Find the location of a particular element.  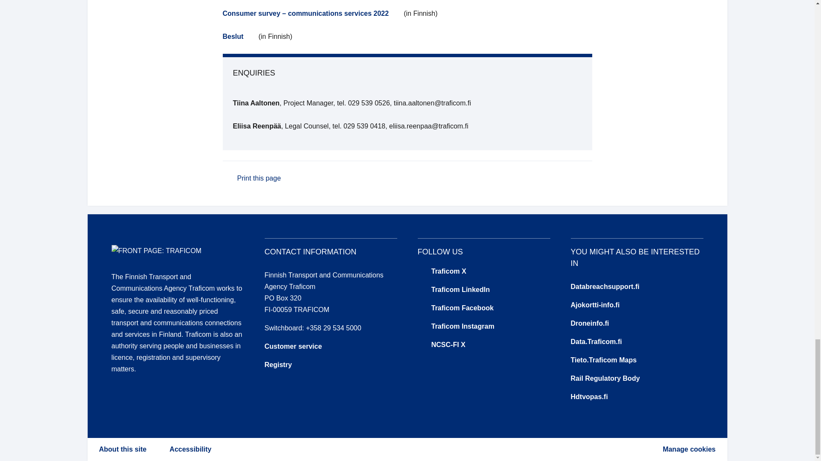

Print this page is located at coordinates (254, 178).